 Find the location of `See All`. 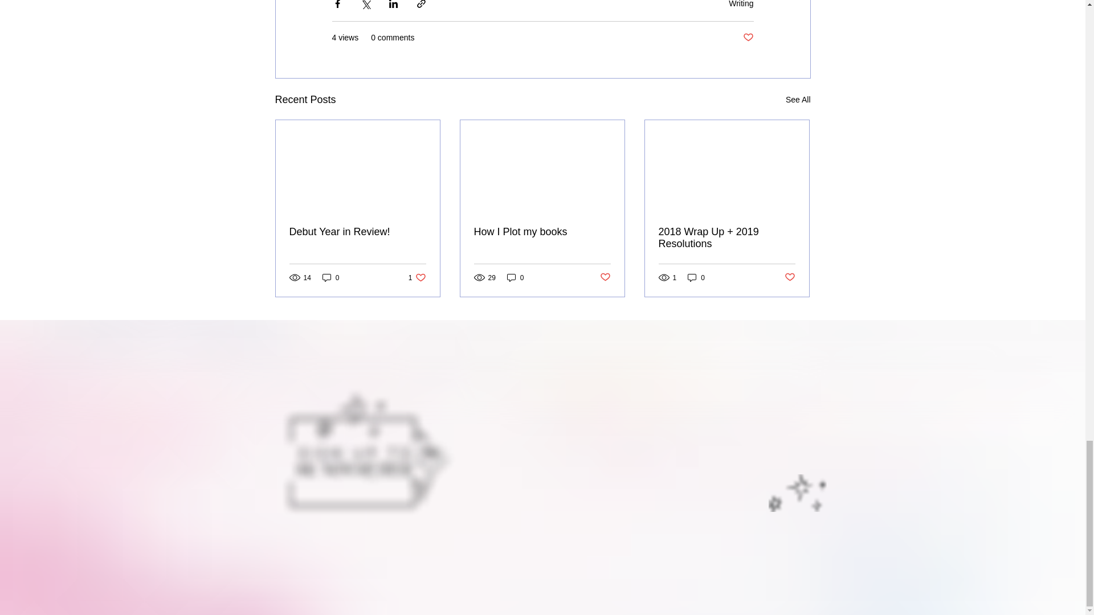

See All is located at coordinates (798, 100).